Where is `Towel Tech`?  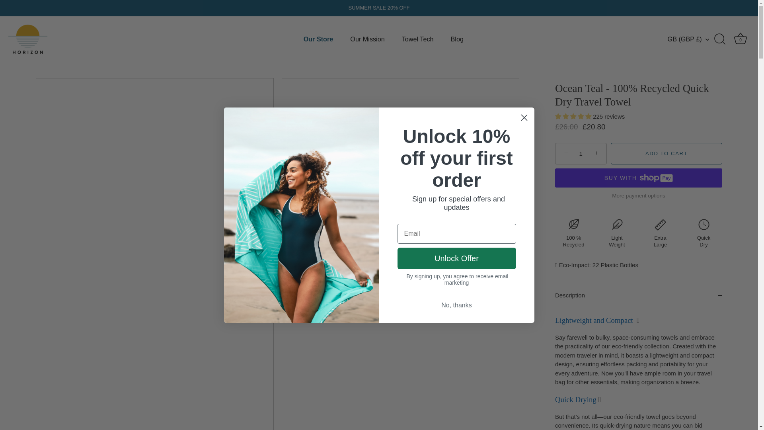
Towel Tech is located at coordinates (418, 39).